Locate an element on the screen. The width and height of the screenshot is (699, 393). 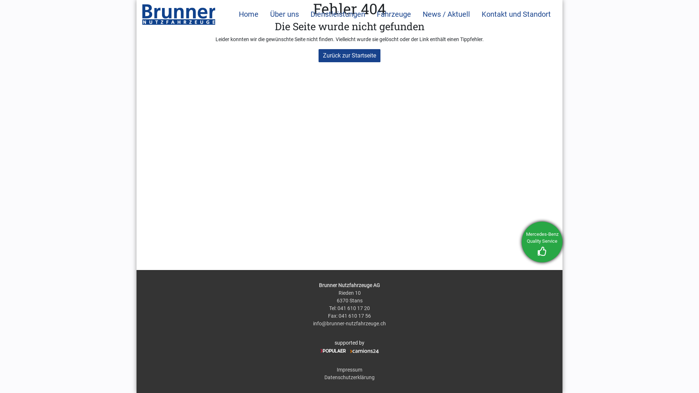
Mercedes-Benz Quality Service is located at coordinates (542, 242).